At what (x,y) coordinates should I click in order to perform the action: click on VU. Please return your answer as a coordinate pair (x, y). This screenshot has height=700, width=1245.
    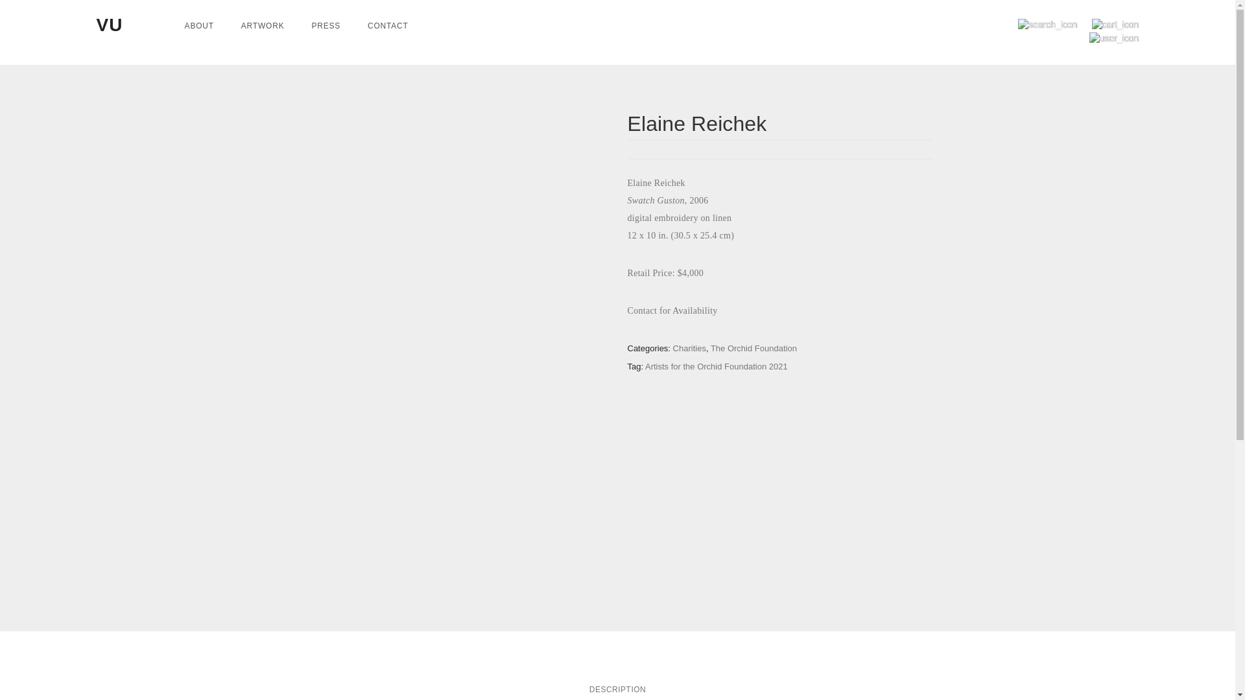
    Looking at the image, I should click on (110, 25).